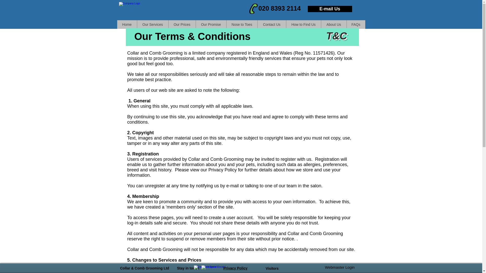 Image resolution: width=486 pixels, height=273 pixels. What do you see at coordinates (303, 24) in the screenshot?
I see `How to Find Us` at bounding box center [303, 24].